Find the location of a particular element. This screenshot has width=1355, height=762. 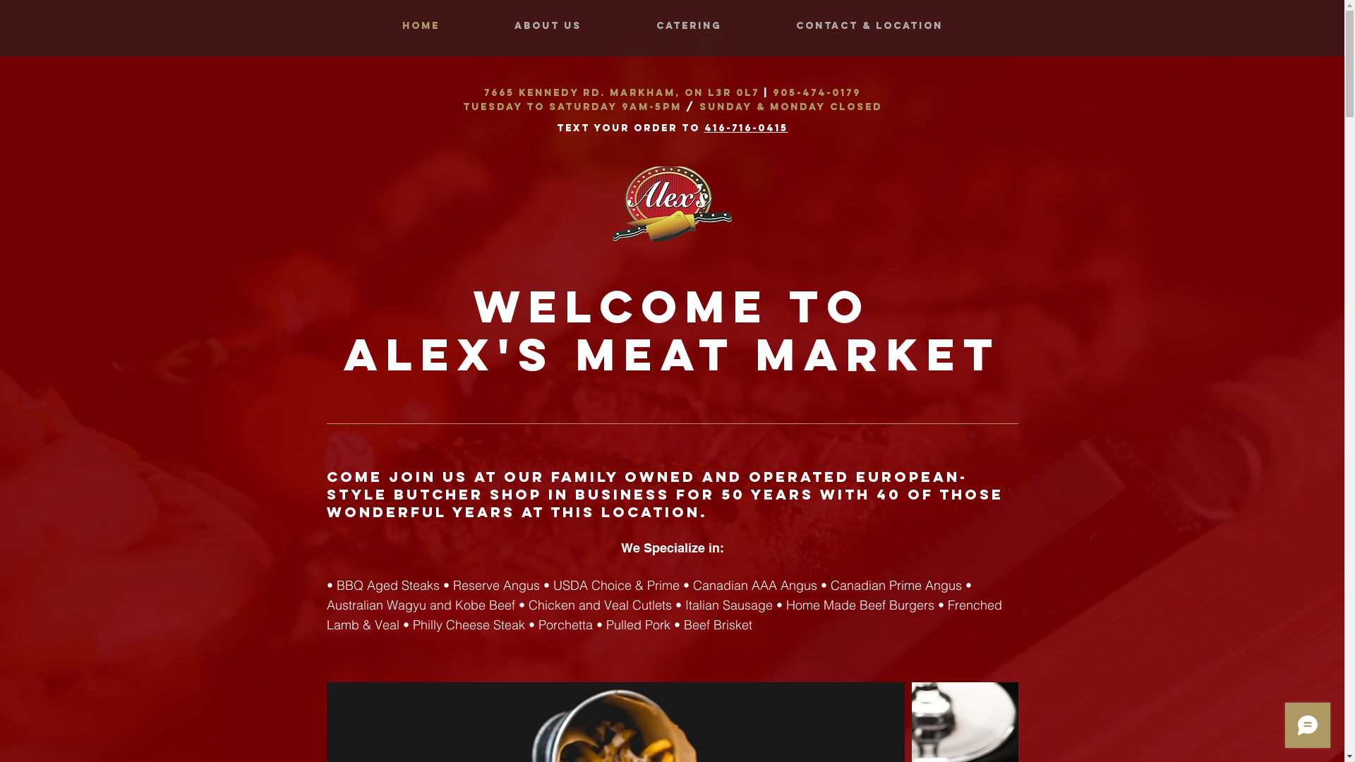

image14o.png is located at coordinates (672, 204).